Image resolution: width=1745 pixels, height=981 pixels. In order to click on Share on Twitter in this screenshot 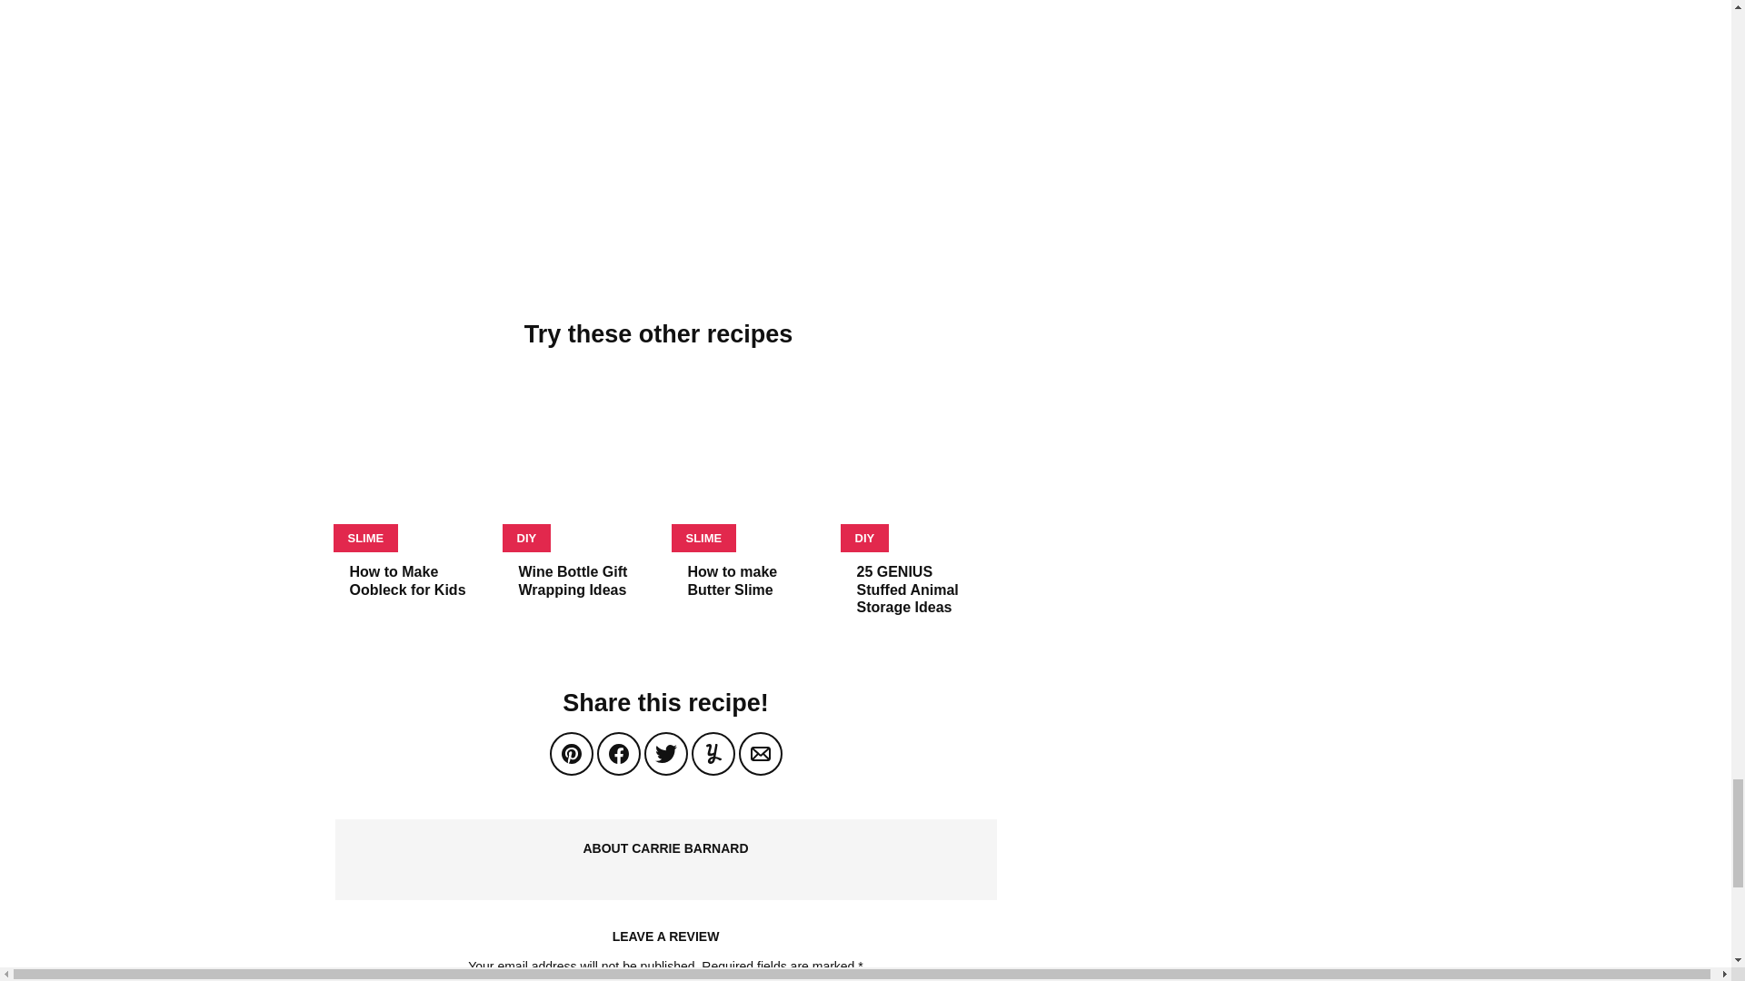, I will do `click(665, 754)`.